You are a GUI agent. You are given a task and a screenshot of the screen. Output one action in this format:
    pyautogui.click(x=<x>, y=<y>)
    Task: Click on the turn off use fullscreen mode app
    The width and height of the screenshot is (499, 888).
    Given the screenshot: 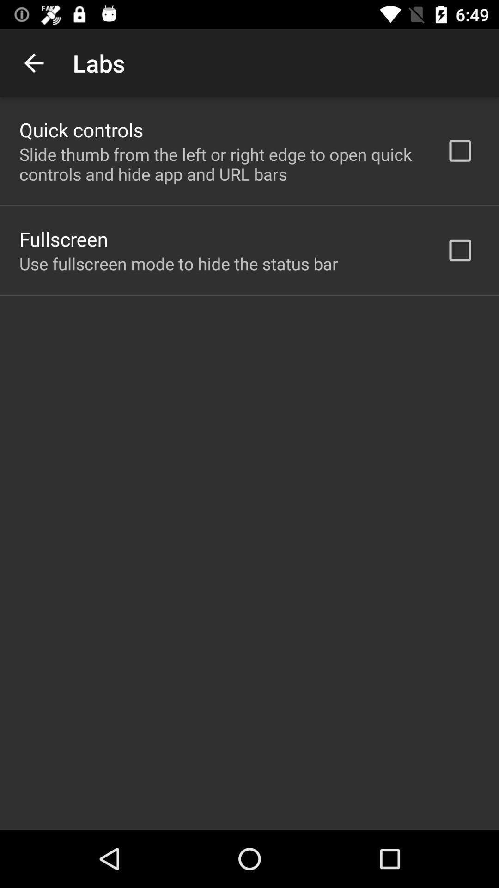 What is the action you would take?
    pyautogui.click(x=178, y=264)
    